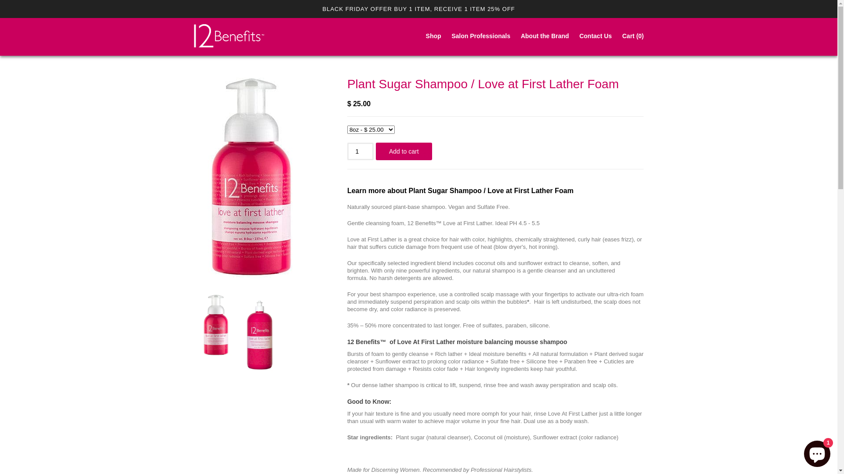 Image resolution: width=844 pixels, height=474 pixels. What do you see at coordinates (596, 37) in the screenshot?
I see `Contact Us` at bounding box center [596, 37].